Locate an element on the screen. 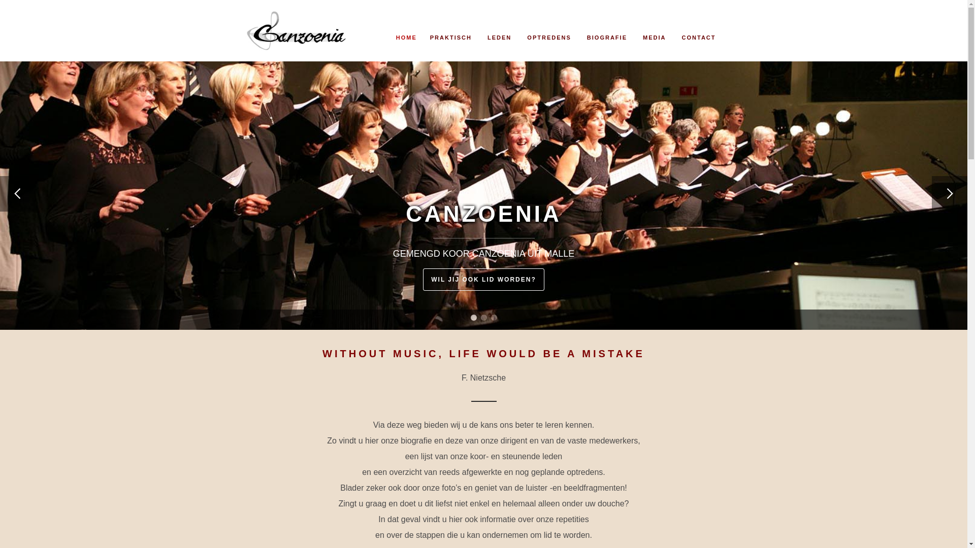 The height and width of the screenshot is (548, 975). PRAKTISCH is located at coordinates (451, 26).